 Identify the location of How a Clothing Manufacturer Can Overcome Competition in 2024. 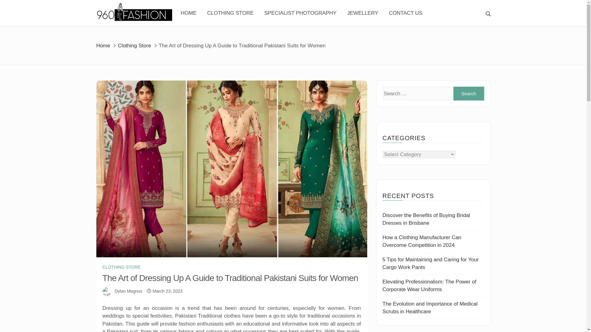
(422, 241).